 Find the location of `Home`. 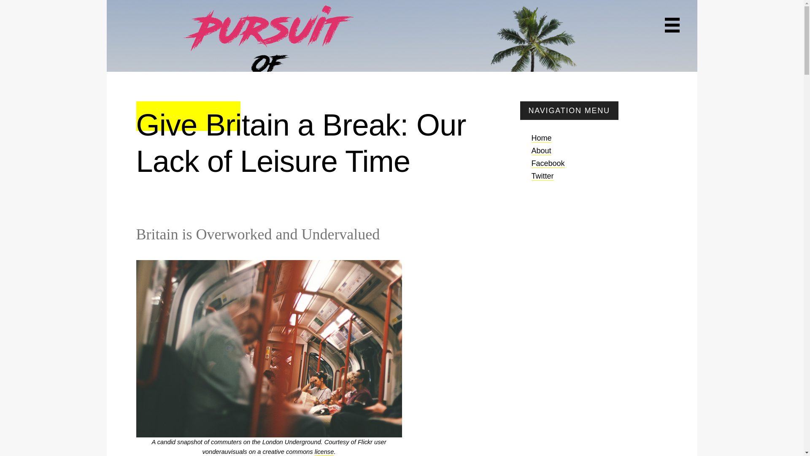

Home is located at coordinates (541, 138).